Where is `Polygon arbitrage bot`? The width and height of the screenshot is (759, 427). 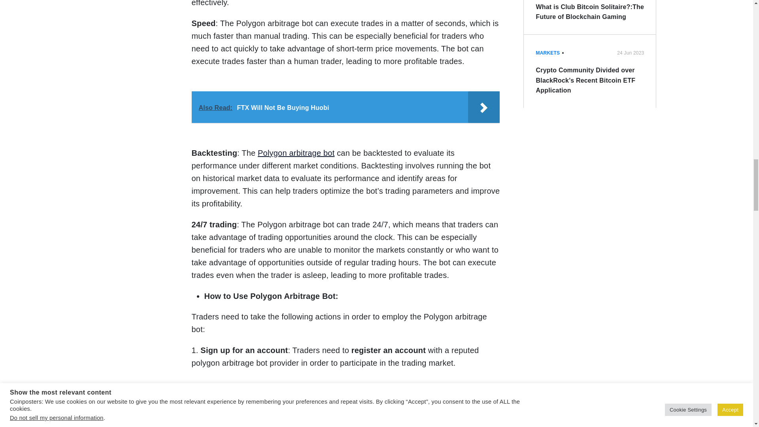
Polygon arbitrage bot is located at coordinates (296, 153).